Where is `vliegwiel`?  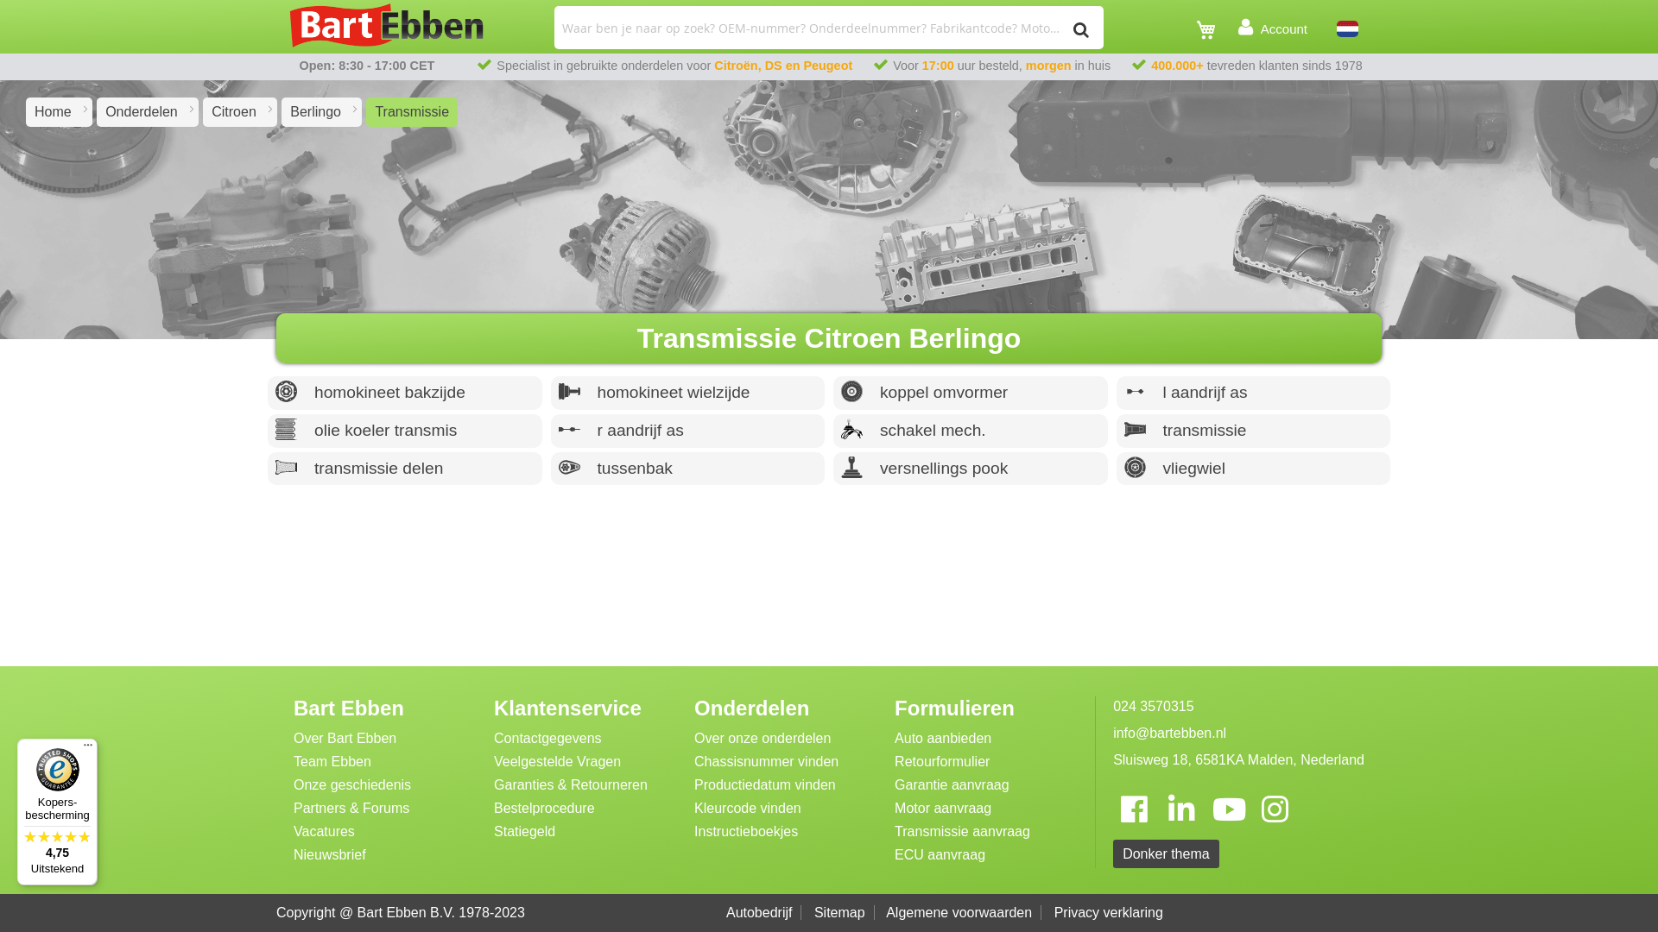 vliegwiel is located at coordinates (1253, 469).